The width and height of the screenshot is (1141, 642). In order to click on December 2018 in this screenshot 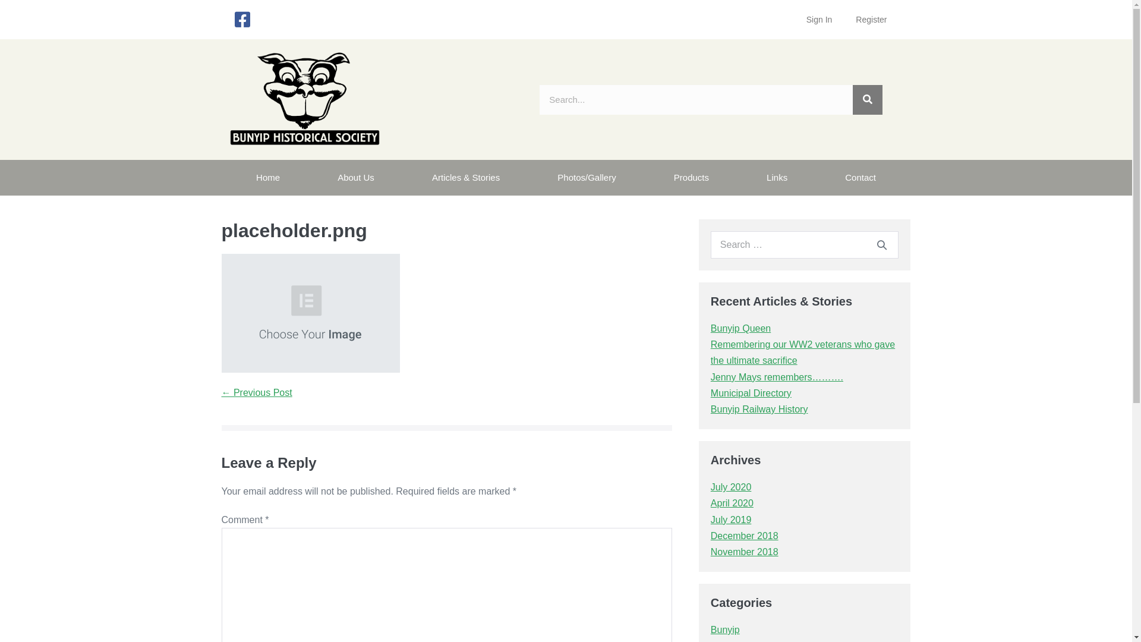, I will do `click(745, 536)`.